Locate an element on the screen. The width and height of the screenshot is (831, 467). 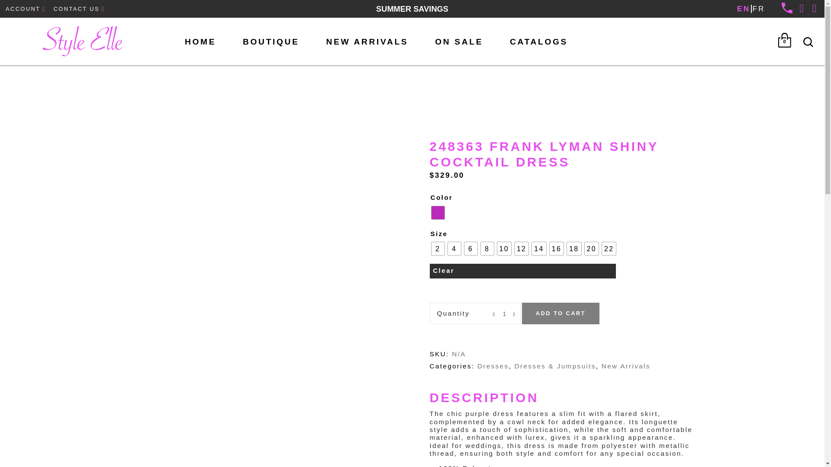
22 is located at coordinates (609, 248).